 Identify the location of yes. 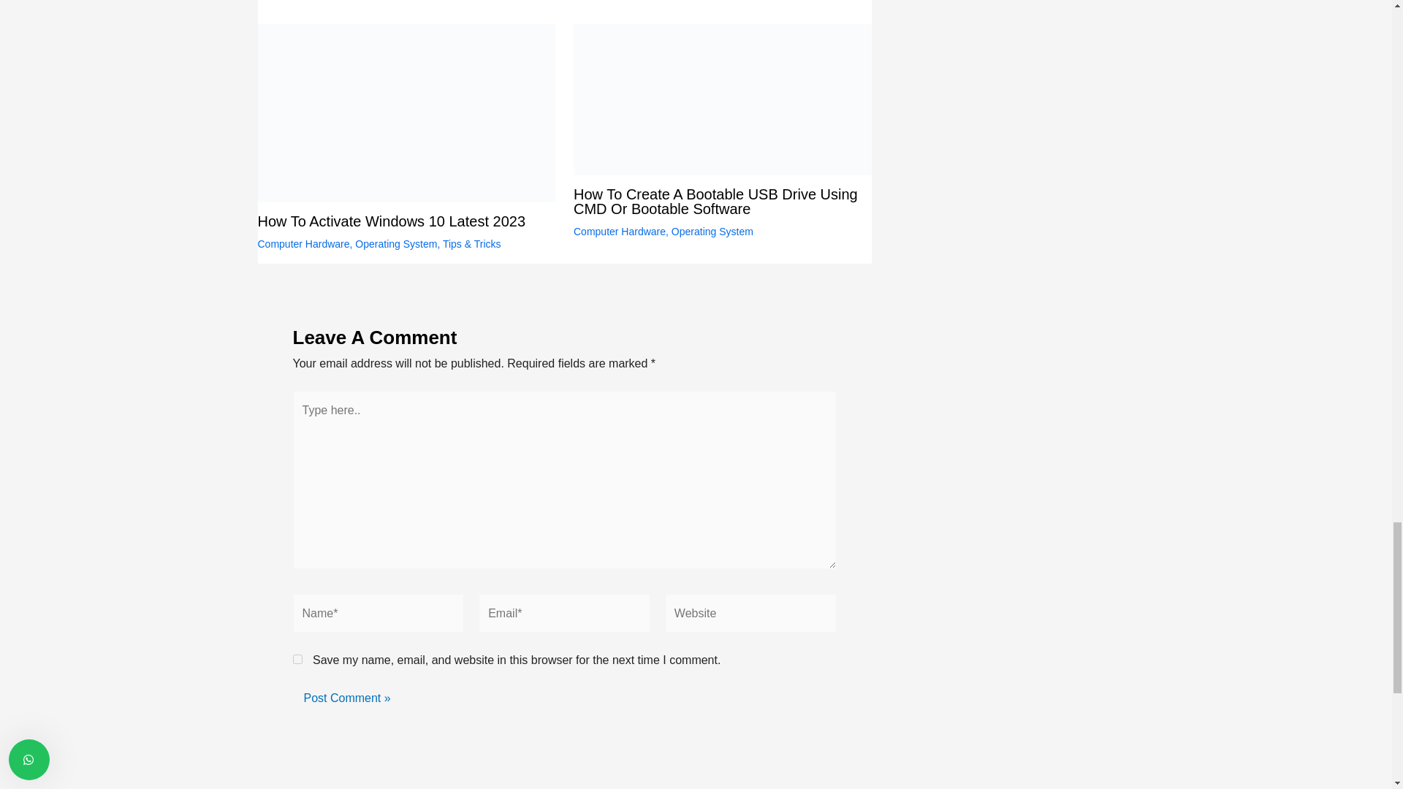
(297, 659).